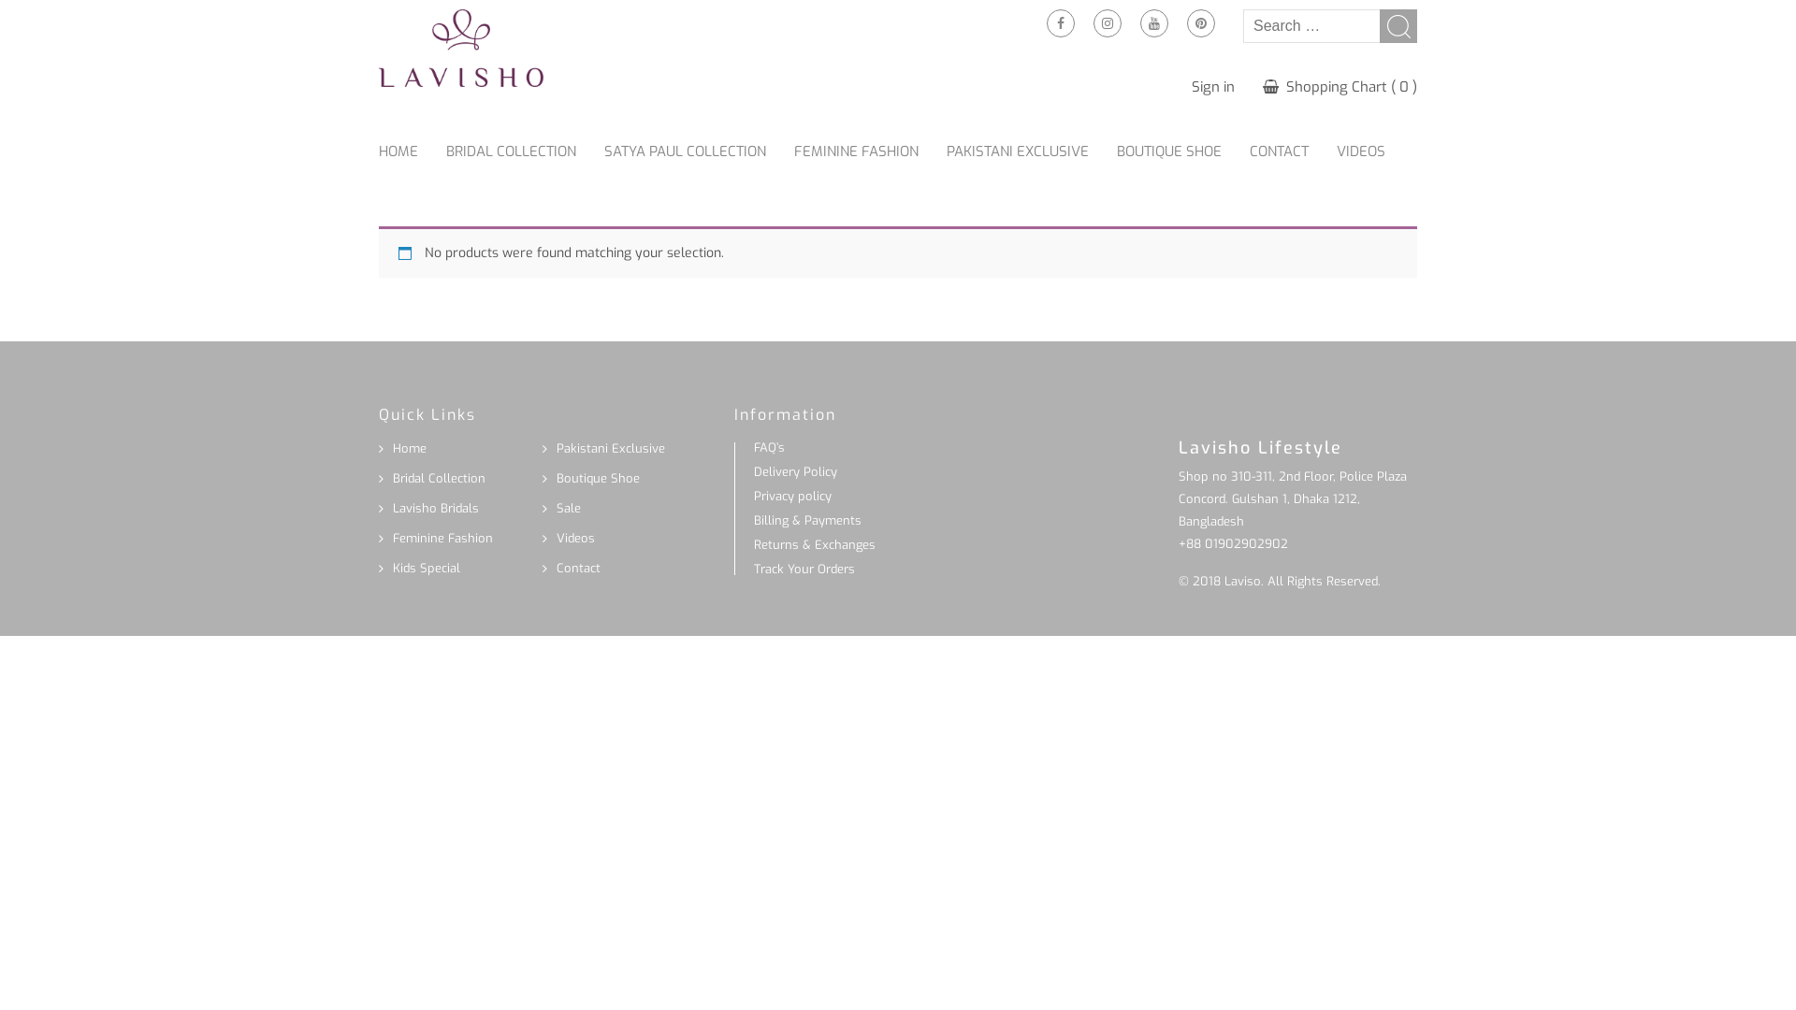 Image resolution: width=1796 pixels, height=1010 pixels. What do you see at coordinates (427, 569) in the screenshot?
I see `Kids Special` at bounding box center [427, 569].